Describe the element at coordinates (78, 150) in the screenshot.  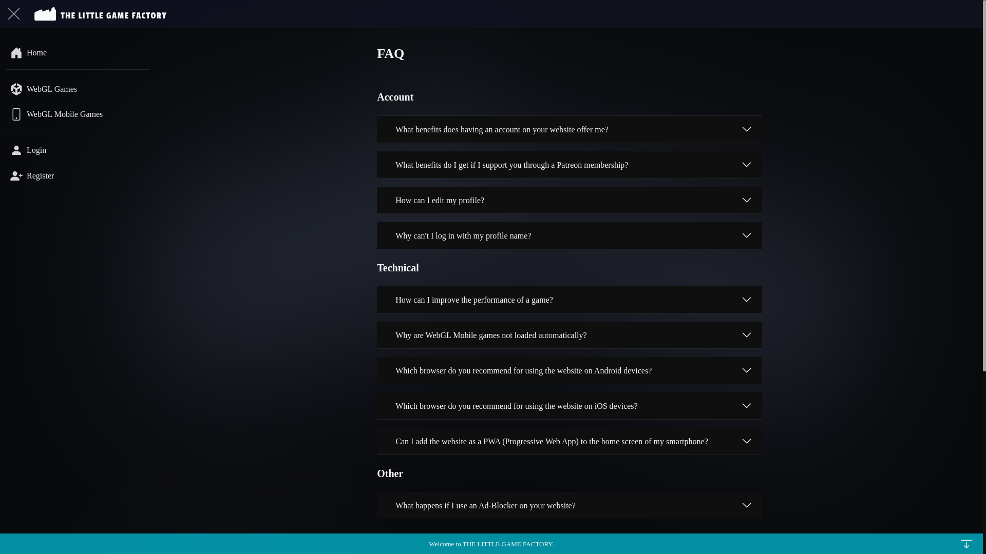
I see `Login` at that location.